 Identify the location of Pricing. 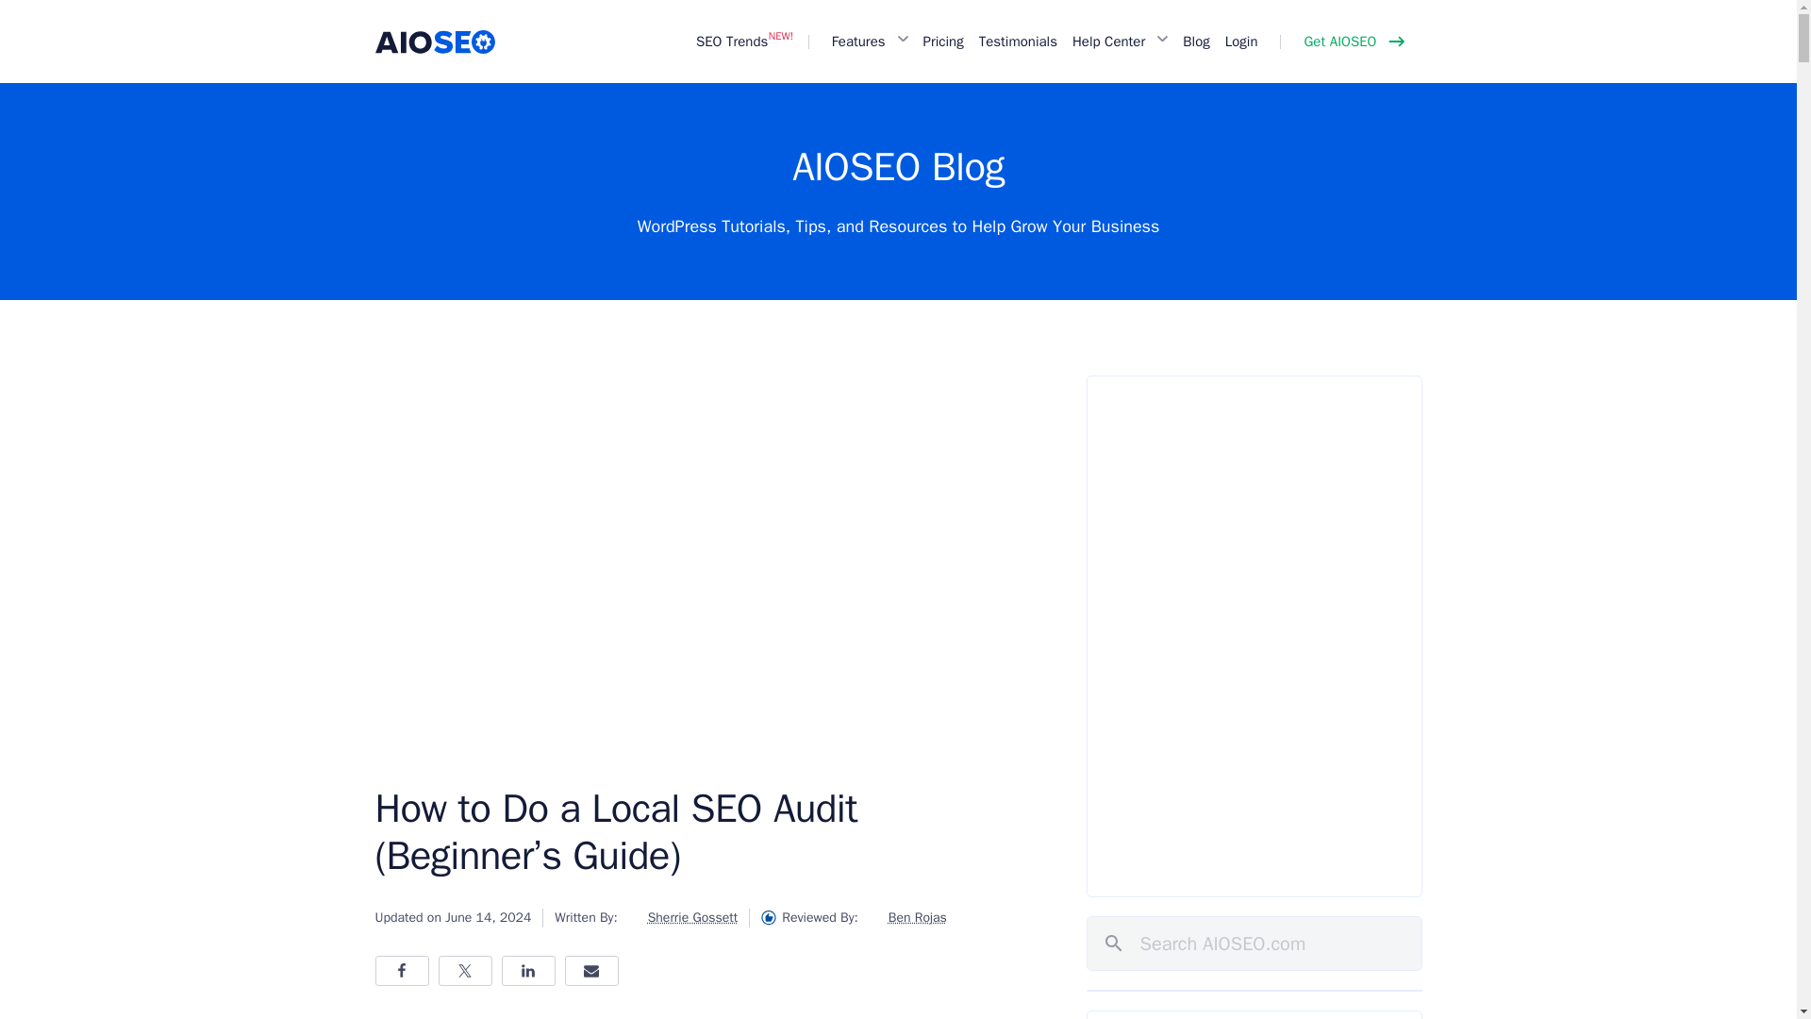
(943, 42).